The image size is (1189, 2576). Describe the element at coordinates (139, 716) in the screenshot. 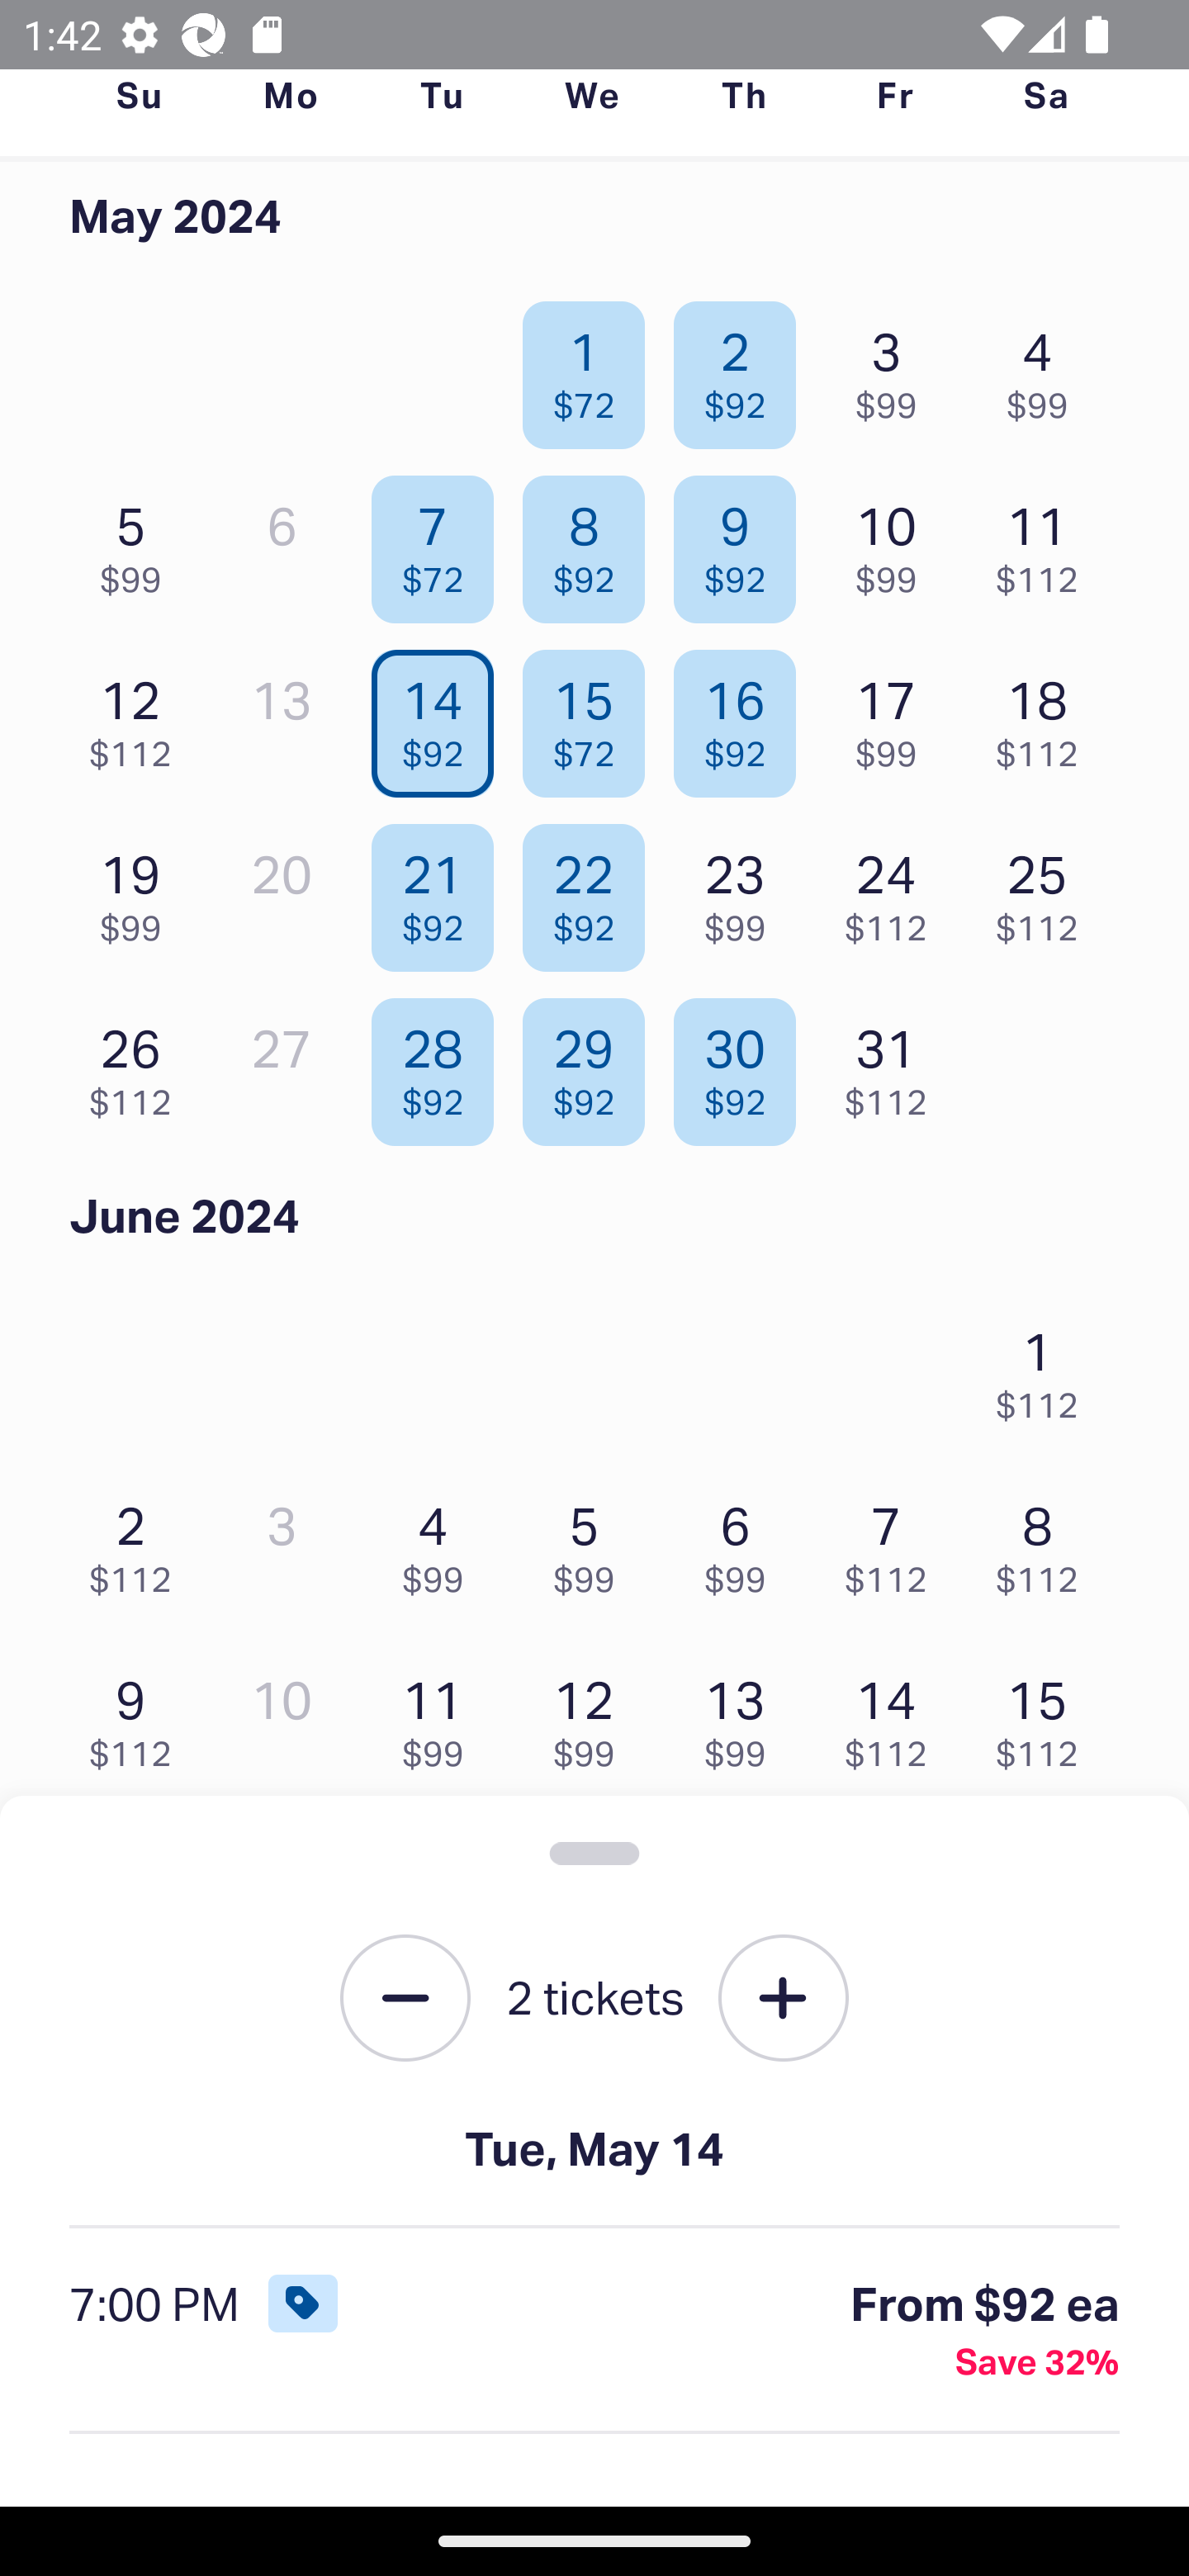

I see `12 $112` at that location.